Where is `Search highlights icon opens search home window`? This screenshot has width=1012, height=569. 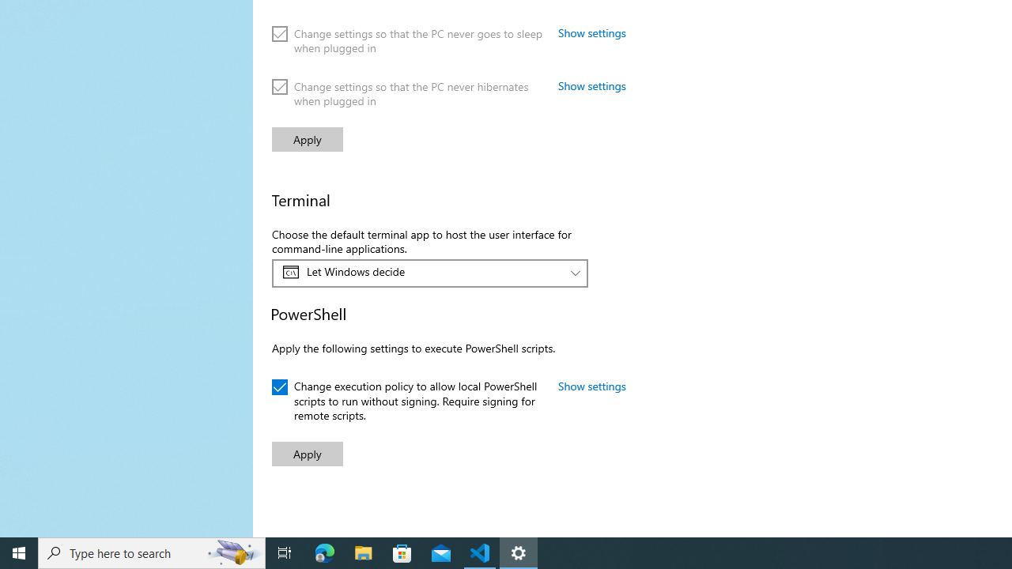 Search highlights icon opens search home window is located at coordinates (234, 553).